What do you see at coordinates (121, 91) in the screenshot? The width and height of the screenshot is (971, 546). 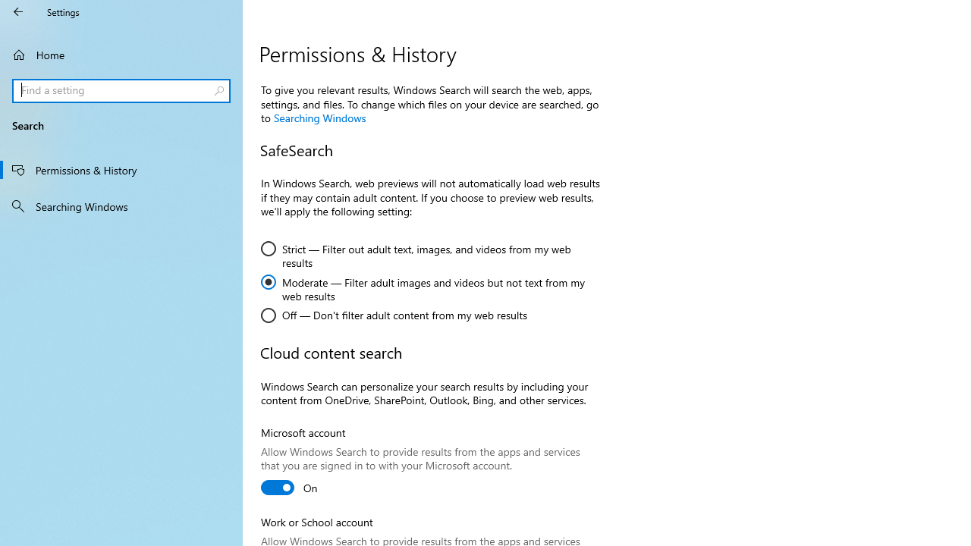 I see `Search box, Find a setting` at bounding box center [121, 91].